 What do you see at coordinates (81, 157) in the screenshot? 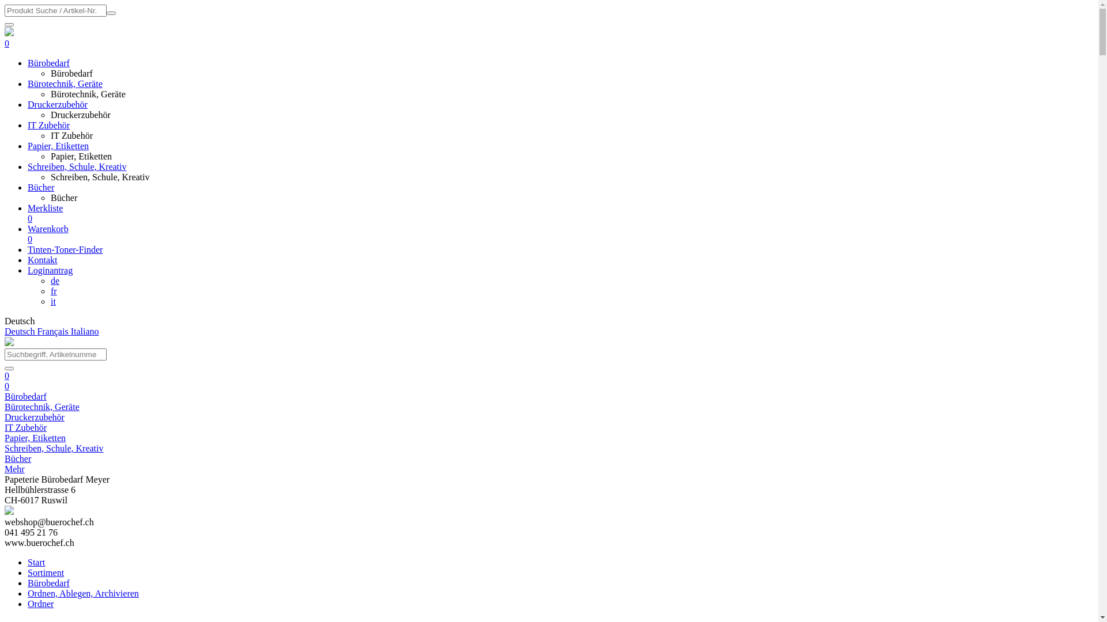
I see `Papier, Etiketten` at bounding box center [81, 157].